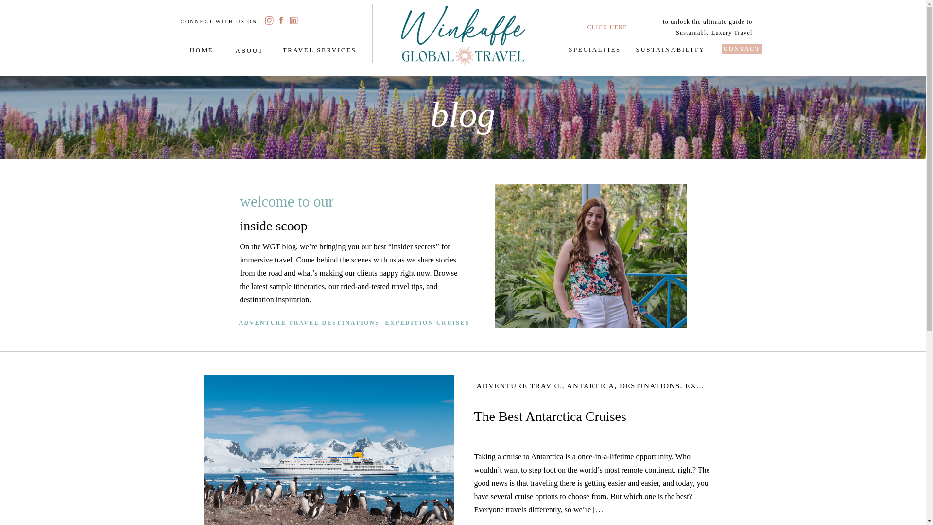 The image size is (933, 525). What do you see at coordinates (249, 49) in the screenshot?
I see `ABOUT` at bounding box center [249, 49].